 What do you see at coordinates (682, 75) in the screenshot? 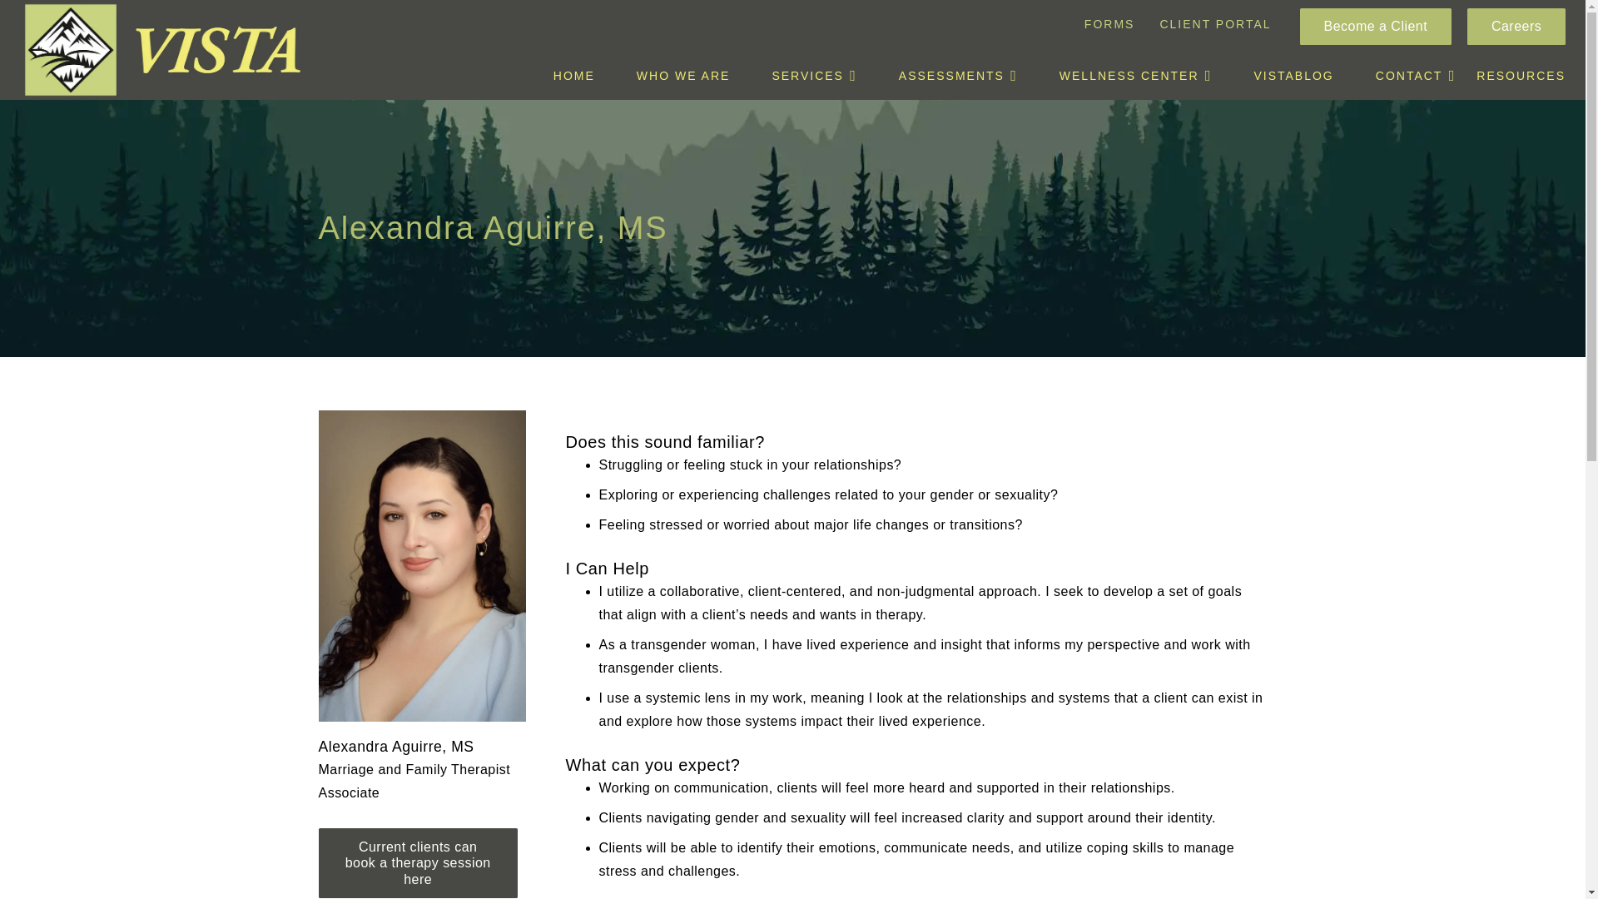
I see `WHO WE ARE` at bounding box center [682, 75].